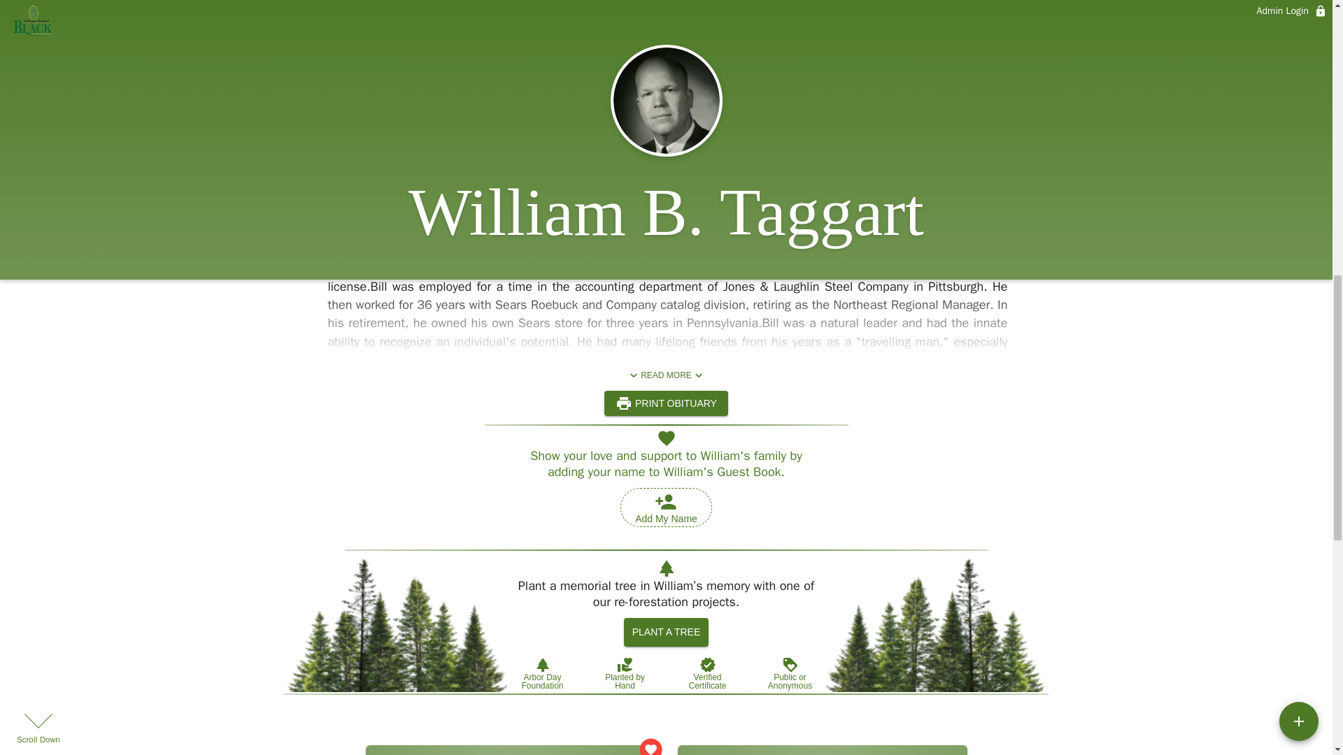 Image resolution: width=1343 pixels, height=755 pixels. What do you see at coordinates (565, 77) in the screenshot?
I see `OBITUARY` at bounding box center [565, 77].